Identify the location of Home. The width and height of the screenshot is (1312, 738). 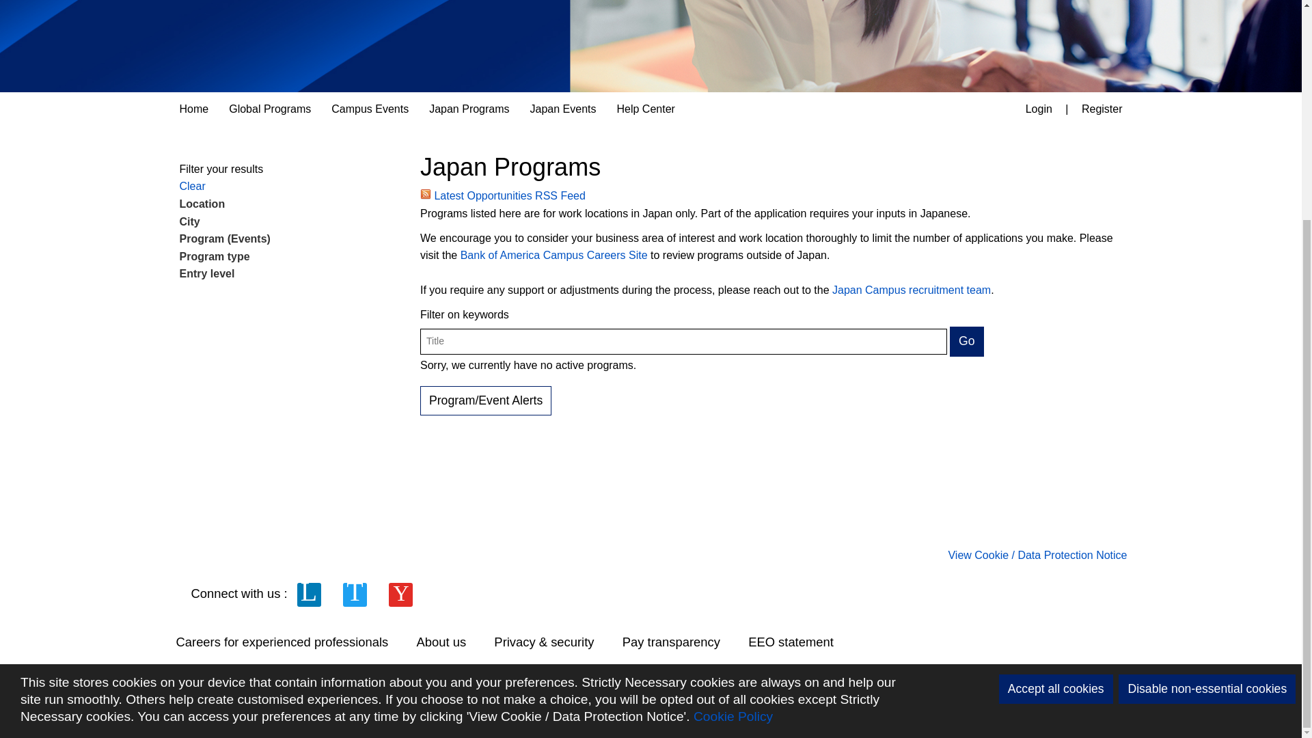
(194, 109).